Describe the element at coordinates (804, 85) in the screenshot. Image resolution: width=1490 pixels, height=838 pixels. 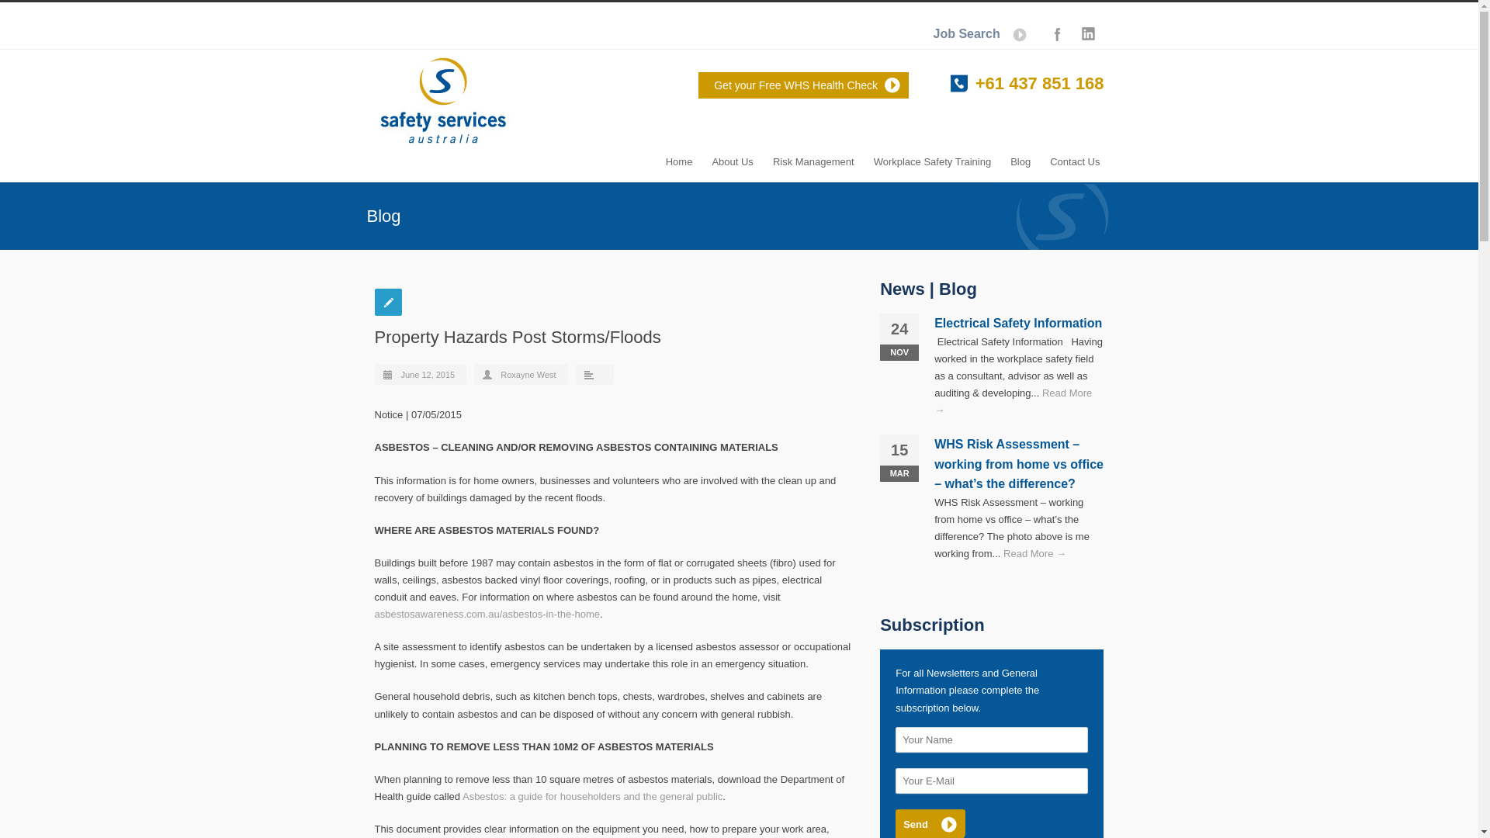
I see `Get your Free WHS Health Check` at that location.